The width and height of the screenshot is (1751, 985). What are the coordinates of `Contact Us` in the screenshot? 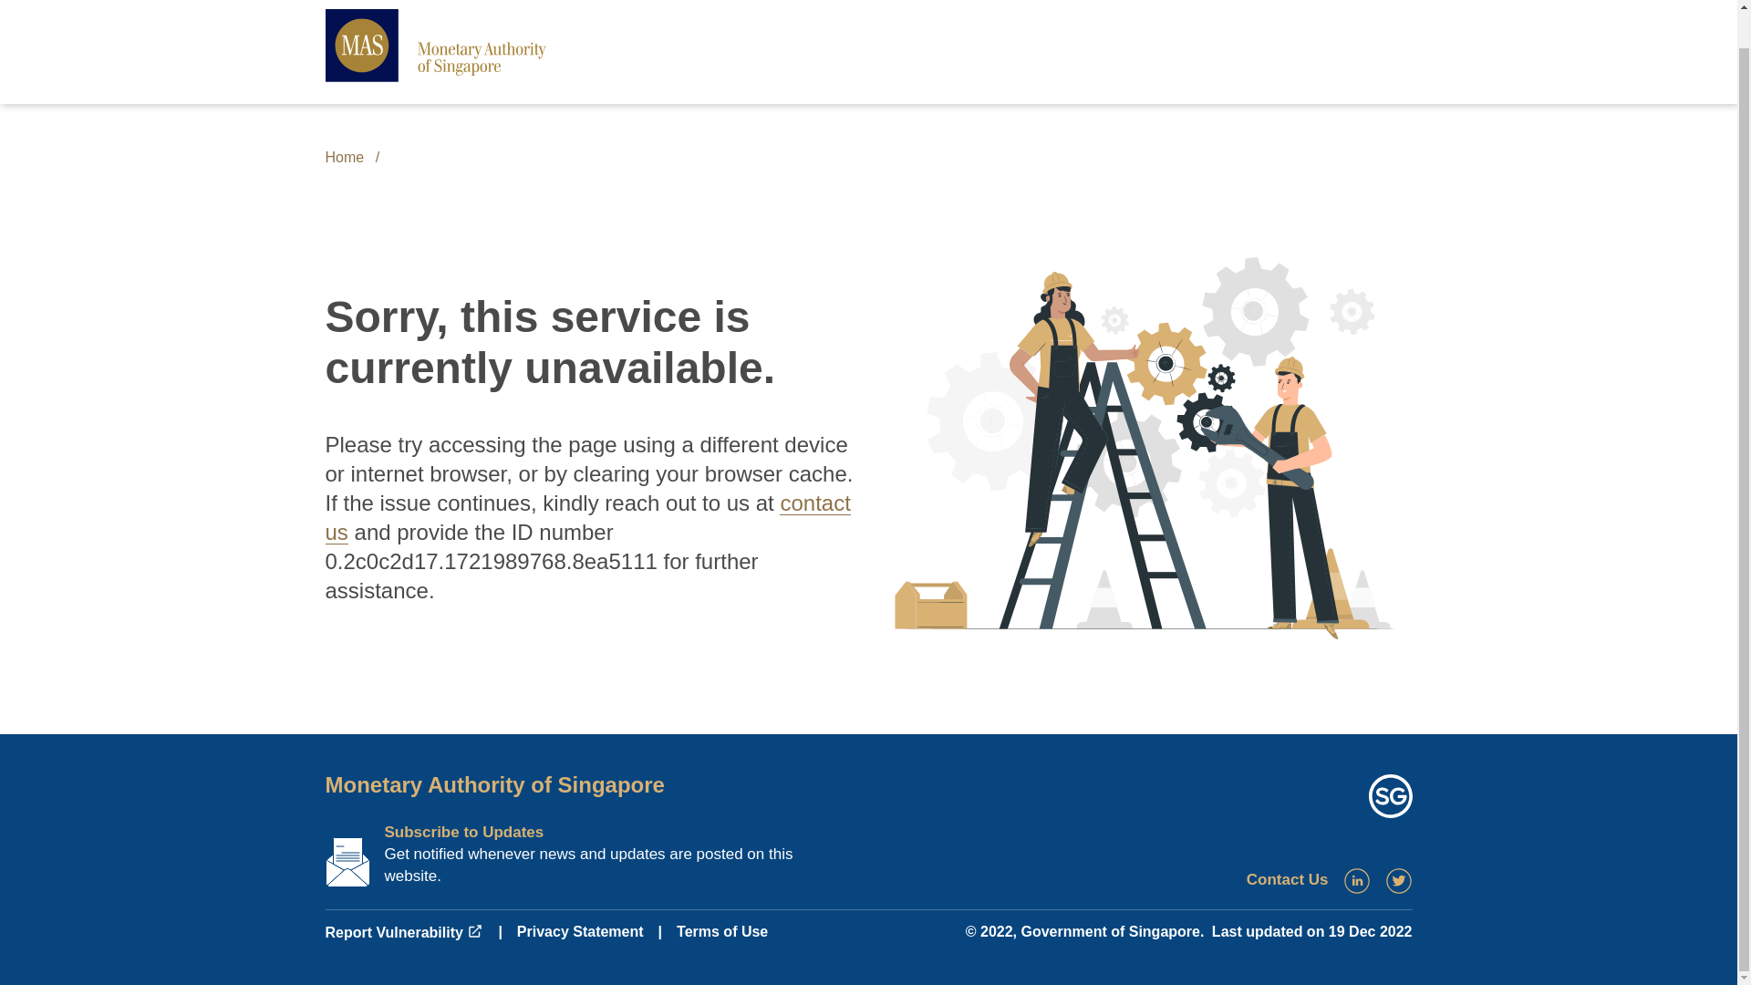 It's located at (1288, 879).